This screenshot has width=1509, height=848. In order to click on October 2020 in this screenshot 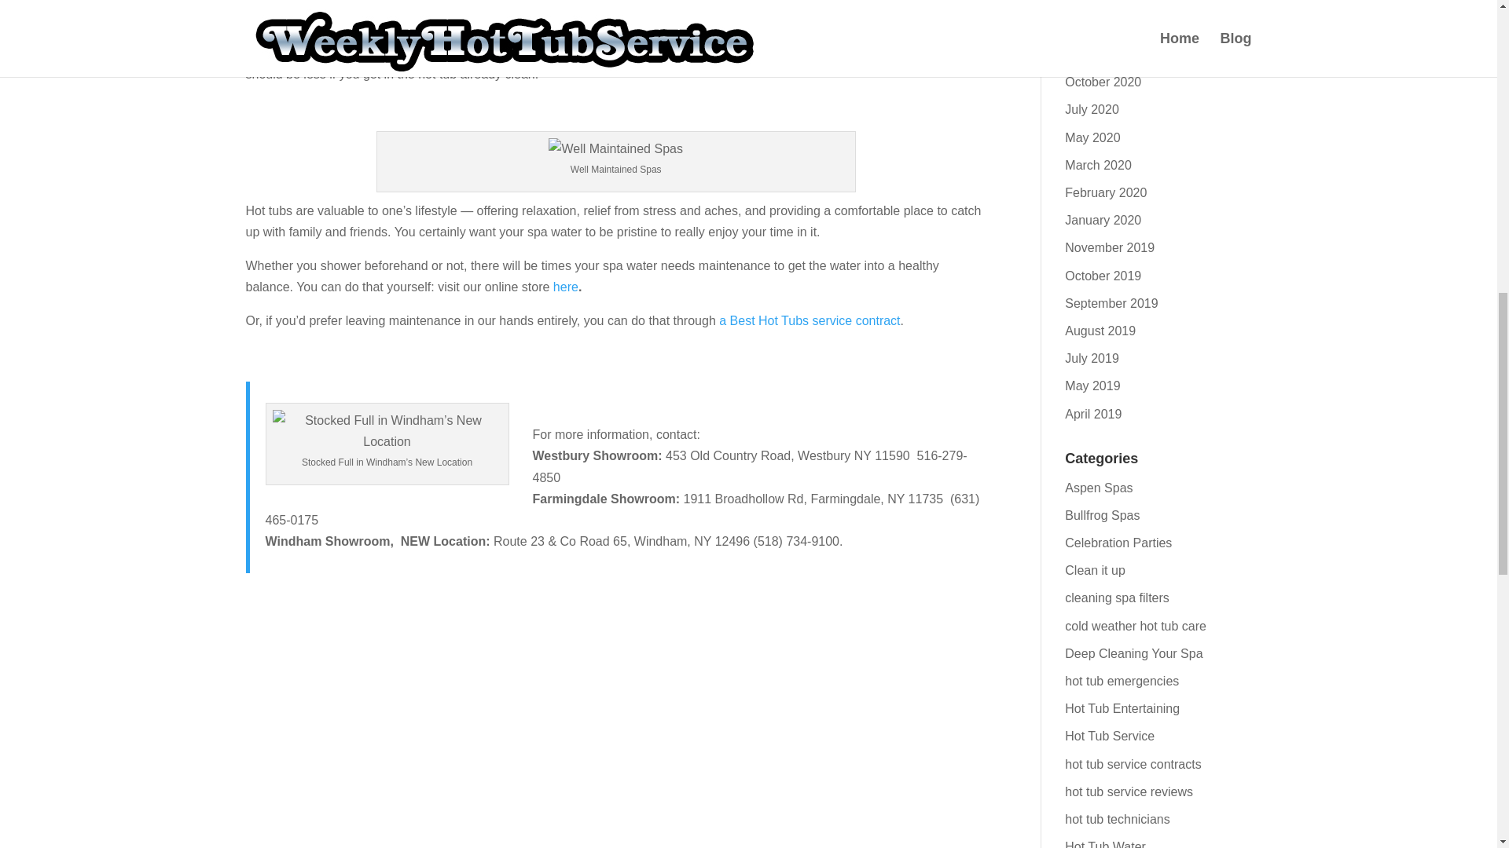, I will do `click(1103, 82)`.